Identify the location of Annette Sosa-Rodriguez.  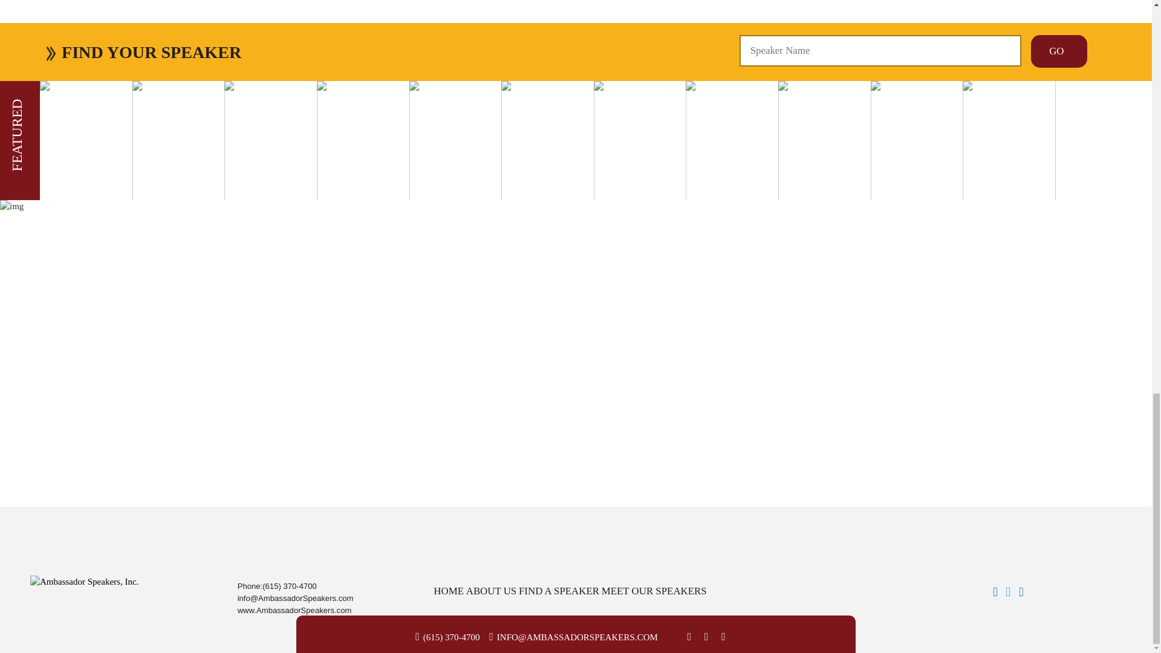
(87, 1).